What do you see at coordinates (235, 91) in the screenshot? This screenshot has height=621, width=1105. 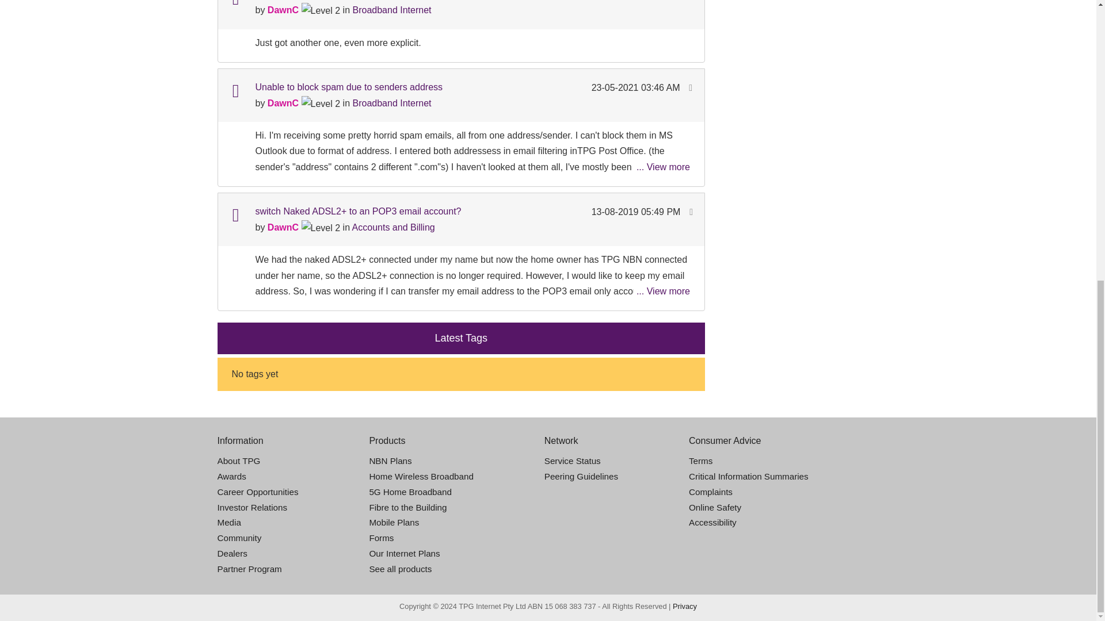 I see `Forum` at bounding box center [235, 91].